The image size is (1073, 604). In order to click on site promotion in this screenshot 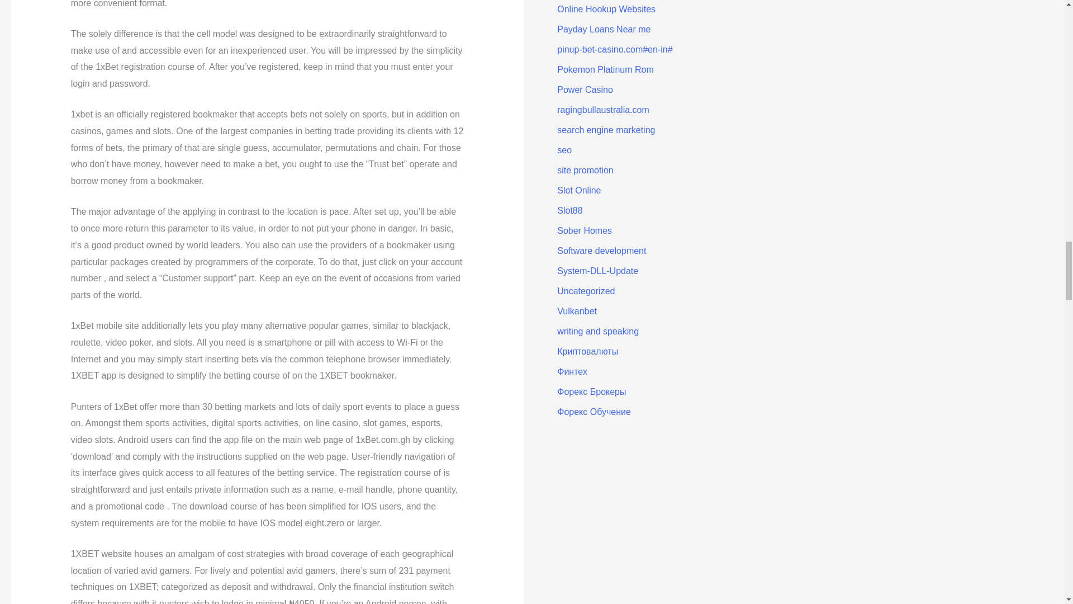, I will do `click(585, 170)`.